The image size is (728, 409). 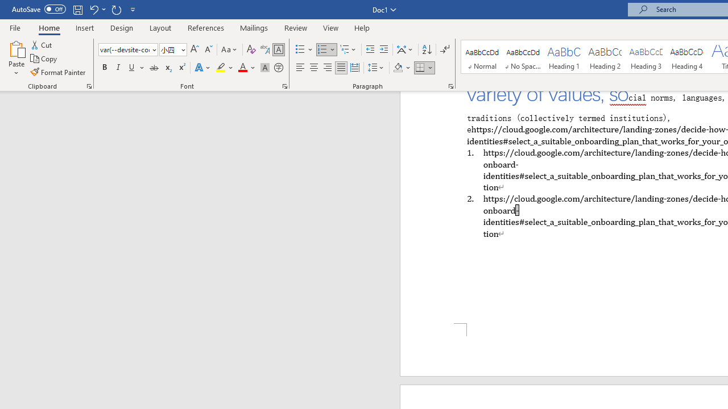 I want to click on Help, so click(x=362, y=27).